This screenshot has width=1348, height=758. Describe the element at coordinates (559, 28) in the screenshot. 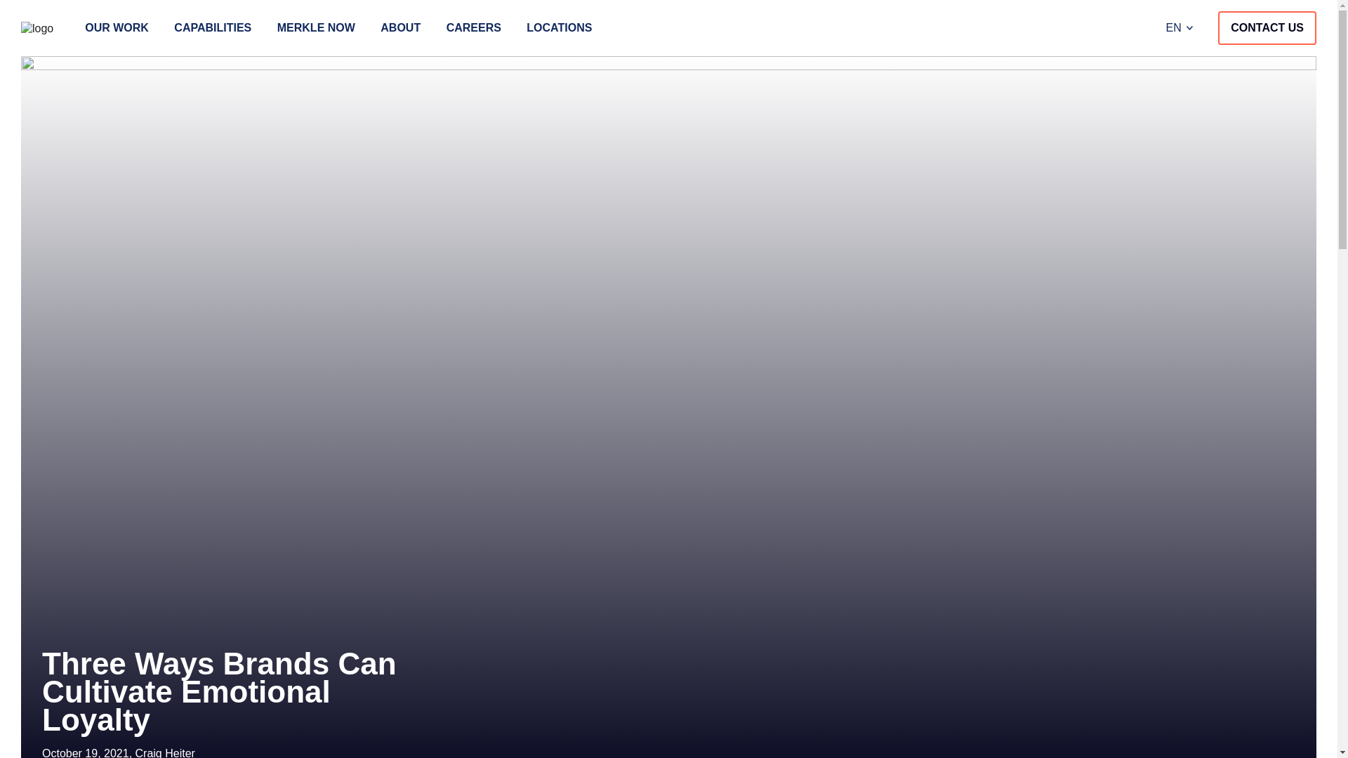

I see `LOCATIONS` at that location.